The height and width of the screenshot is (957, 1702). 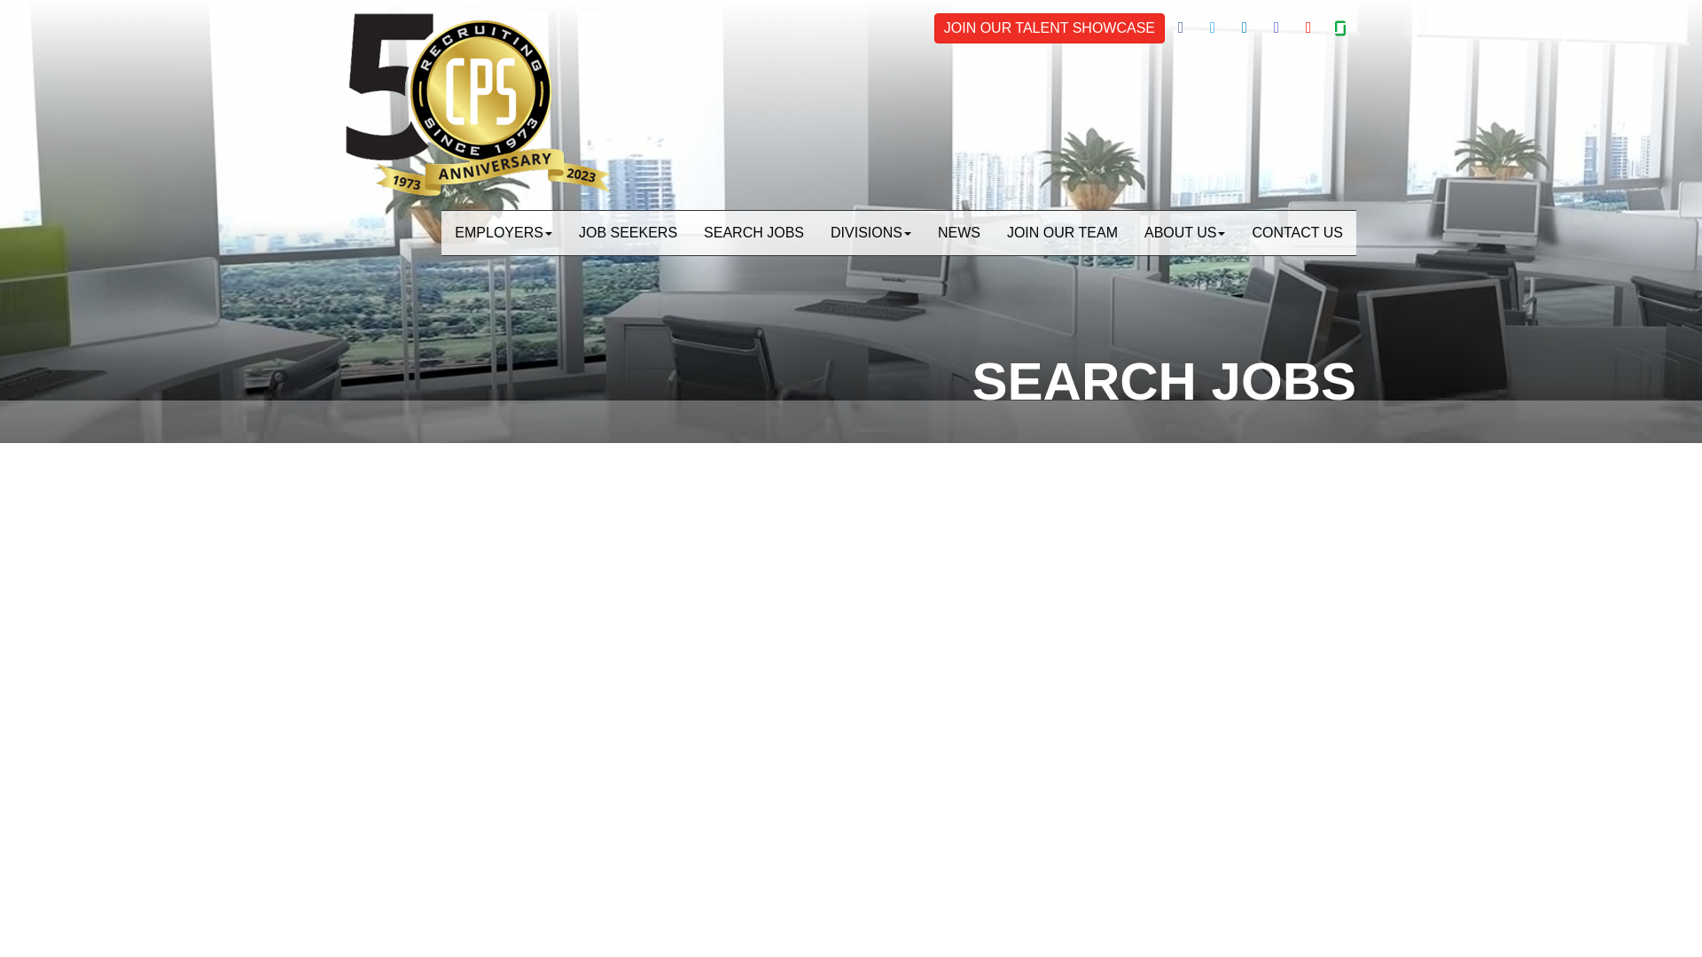 What do you see at coordinates (1340, 27) in the screenshot?
I see `Visit our page on Glassdoor` at bounding box center [1340, 27].